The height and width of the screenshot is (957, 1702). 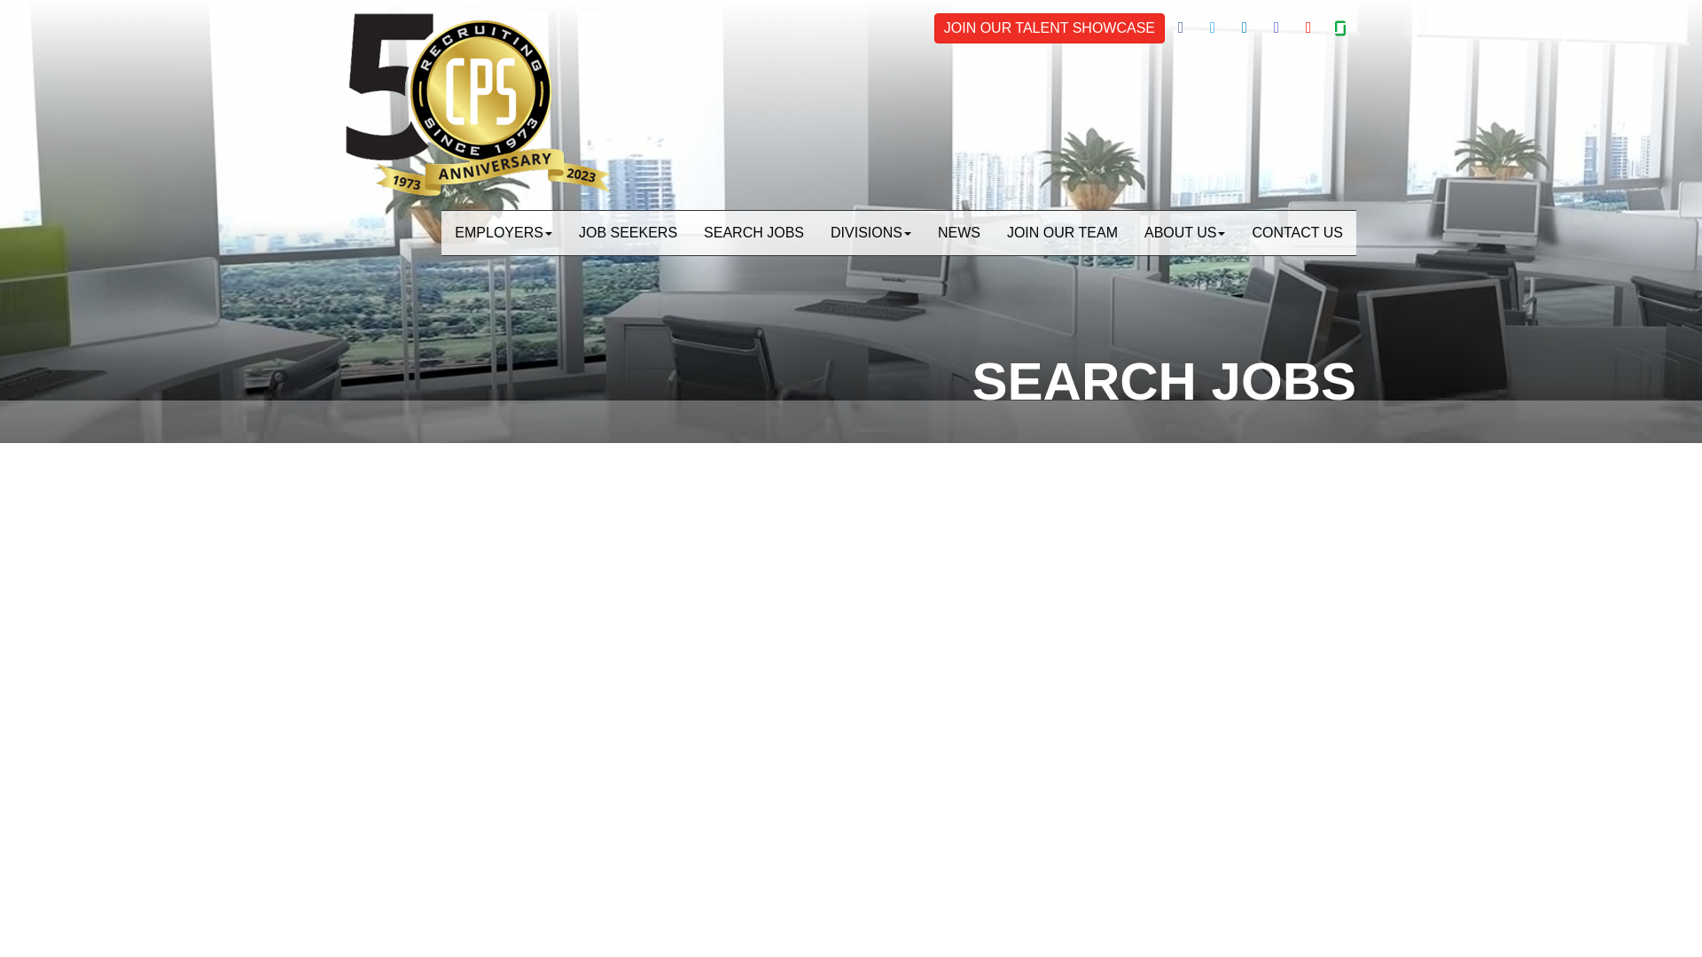 What do you see at coordinates (1340, 27) in the screenshot?
I see `Visit our page on Glassdoor` at bounding box center [1340, 27].